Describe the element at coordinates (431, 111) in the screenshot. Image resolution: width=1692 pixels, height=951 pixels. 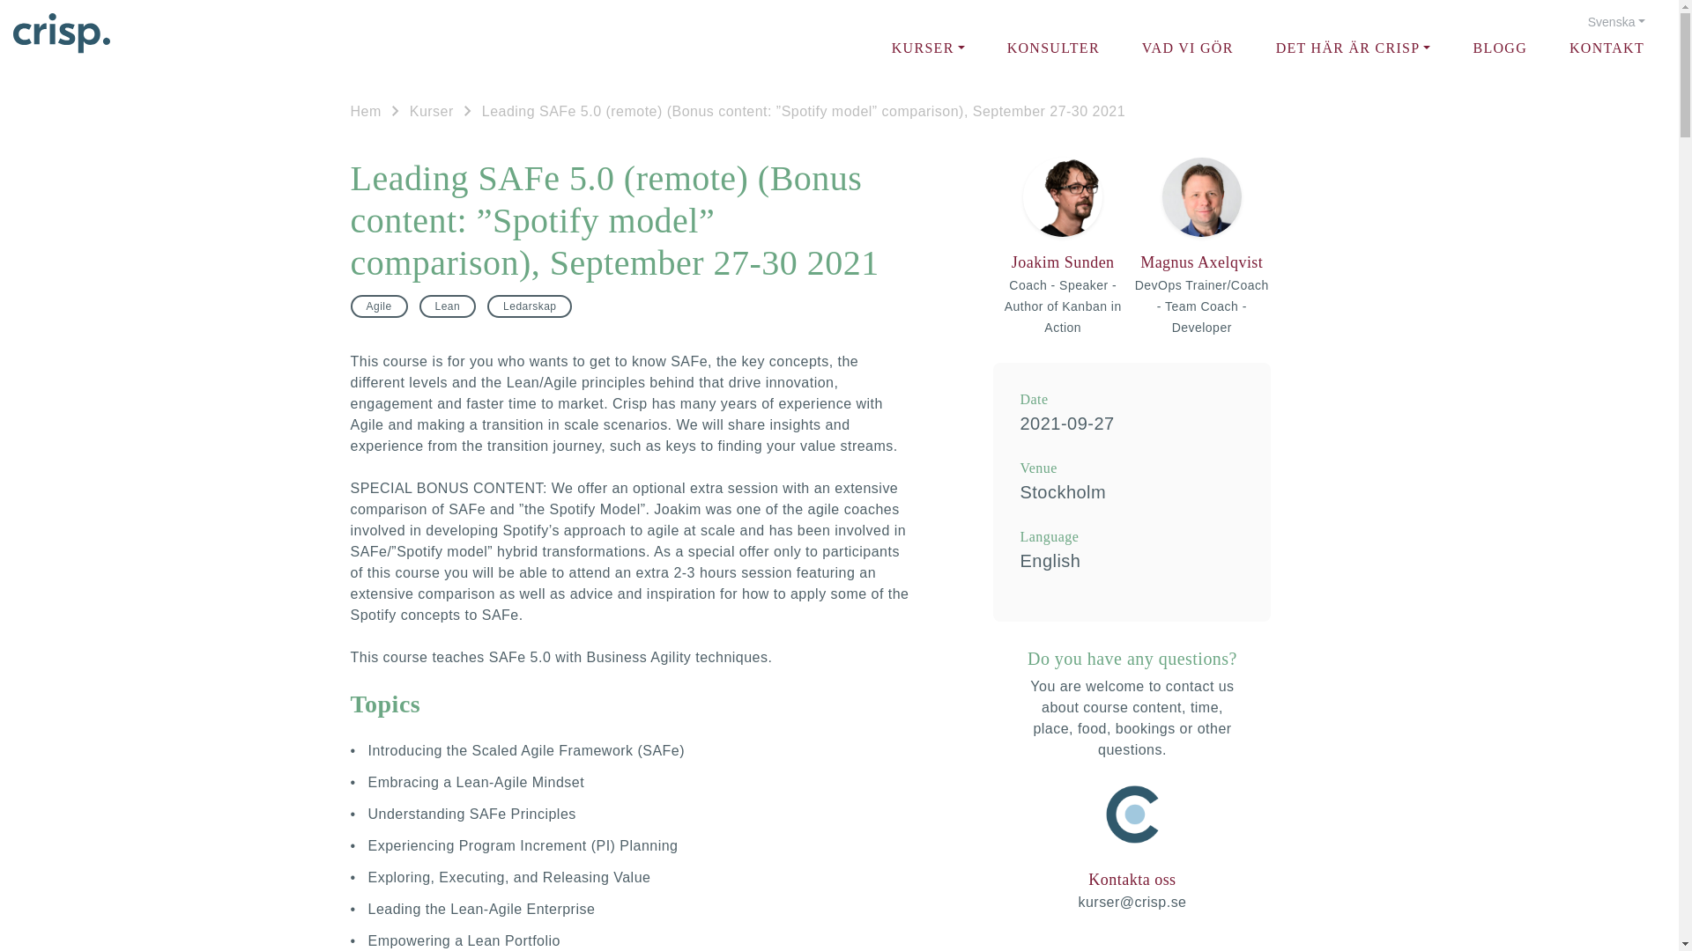
I see `Kurser` at that location.